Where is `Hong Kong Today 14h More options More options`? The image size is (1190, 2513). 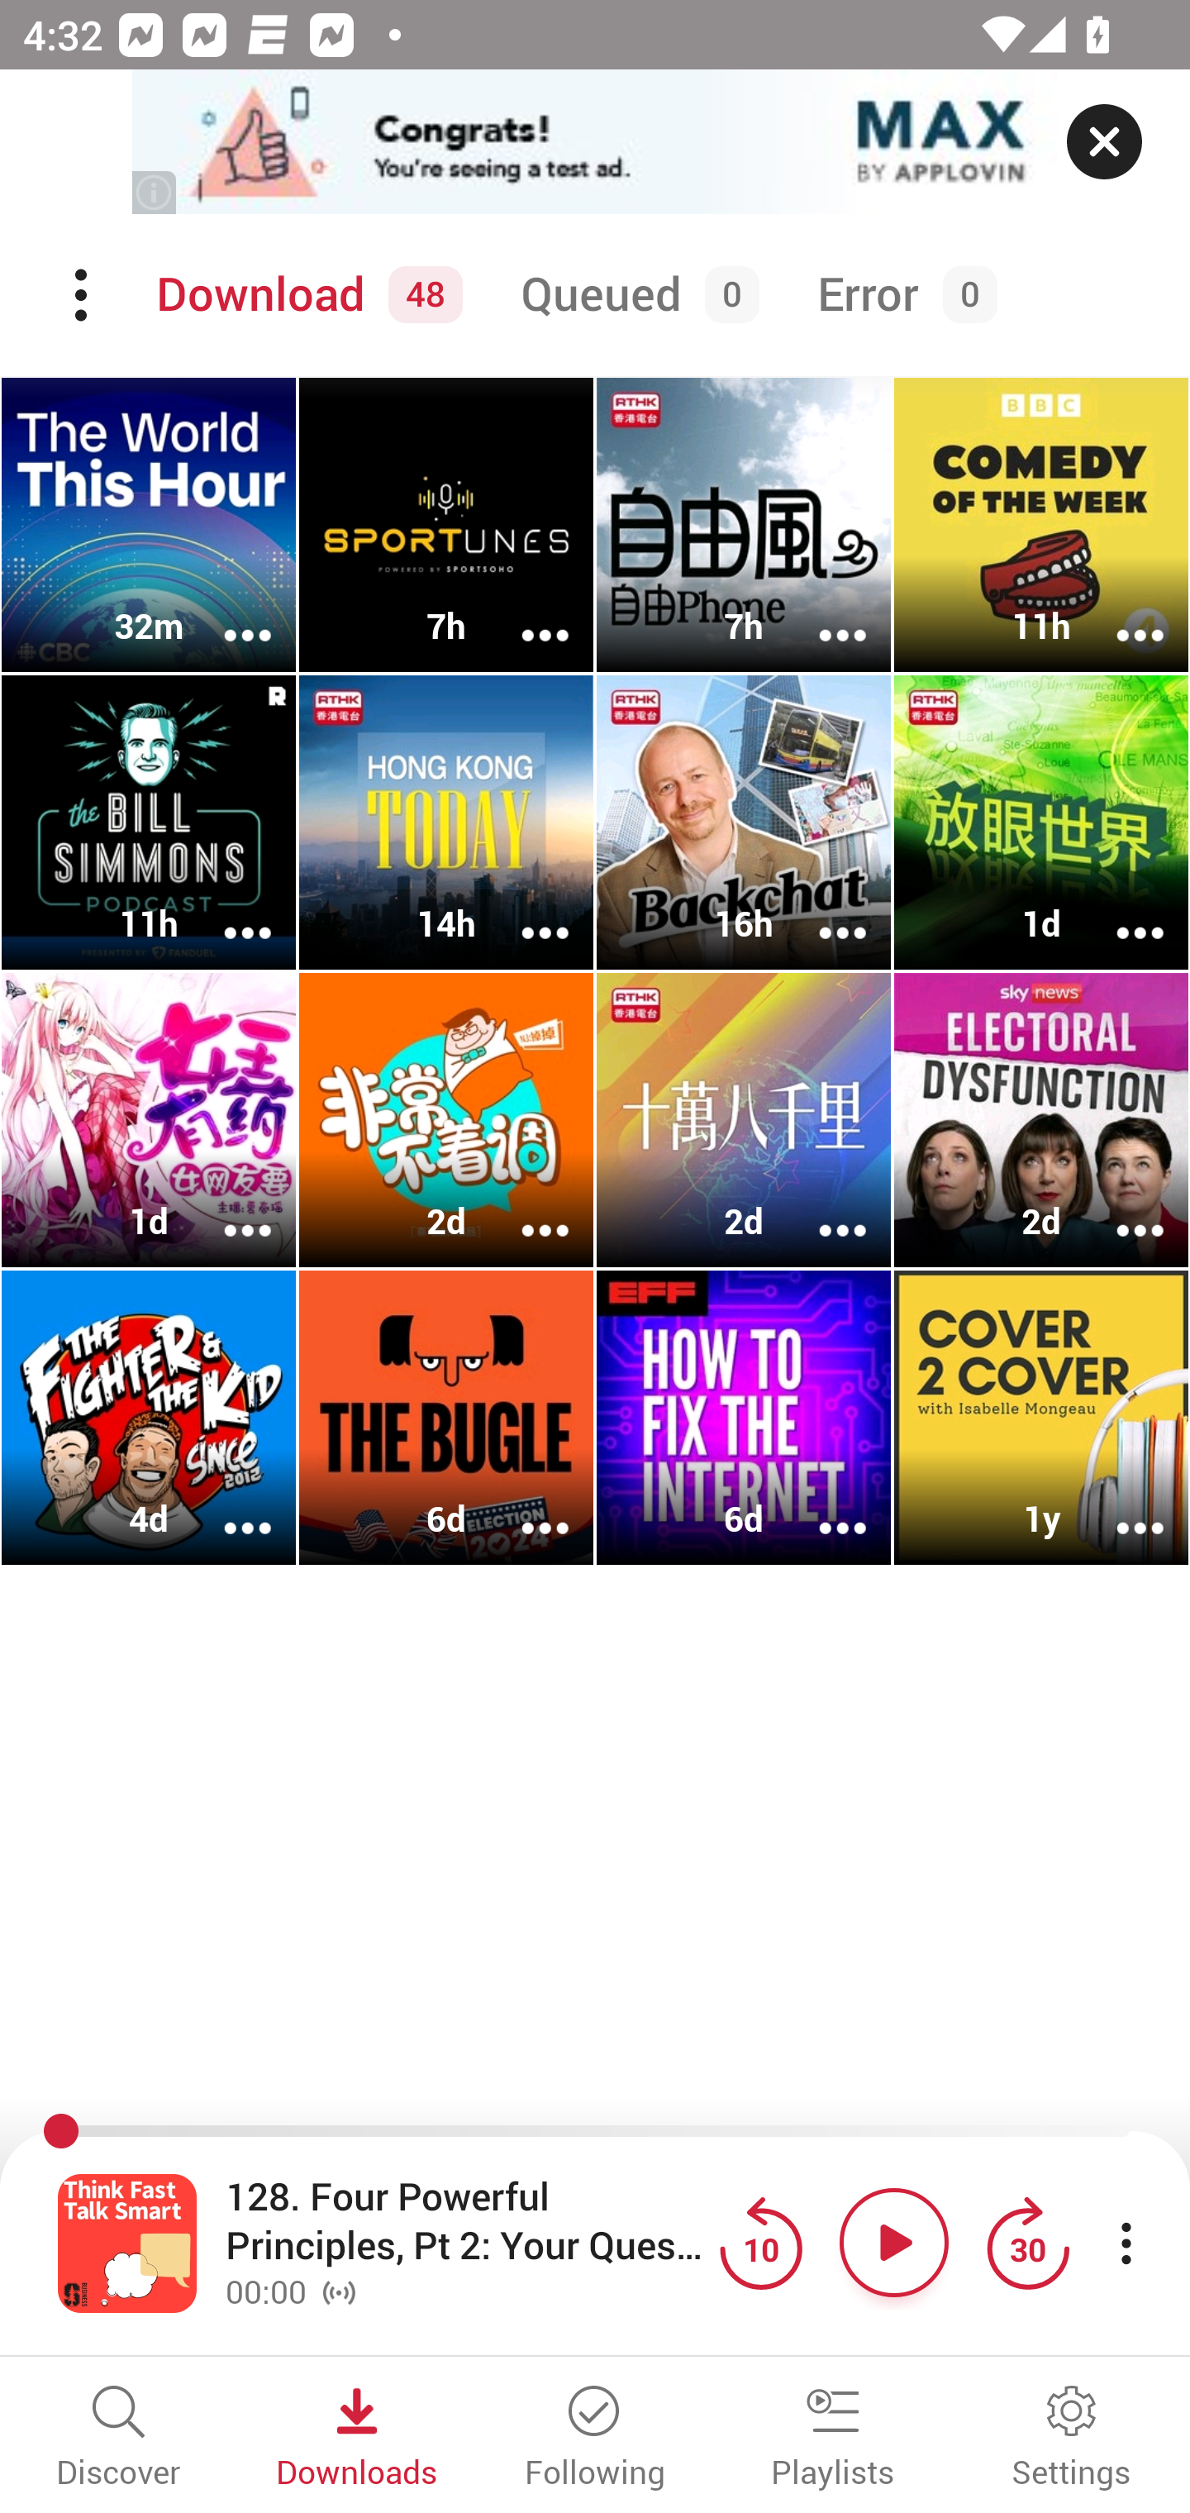
Hong Kong Today 14h More options More options is located at coordinates (446, 823).